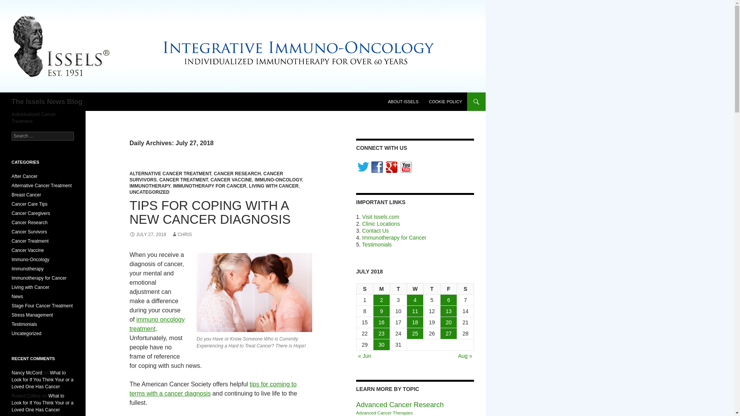 This screenshot has width=740, height=416. What do you see at coordinates (148, 234) in the screenshot?
I see `JULY 27, 2018` at bounding box center [148, 234].